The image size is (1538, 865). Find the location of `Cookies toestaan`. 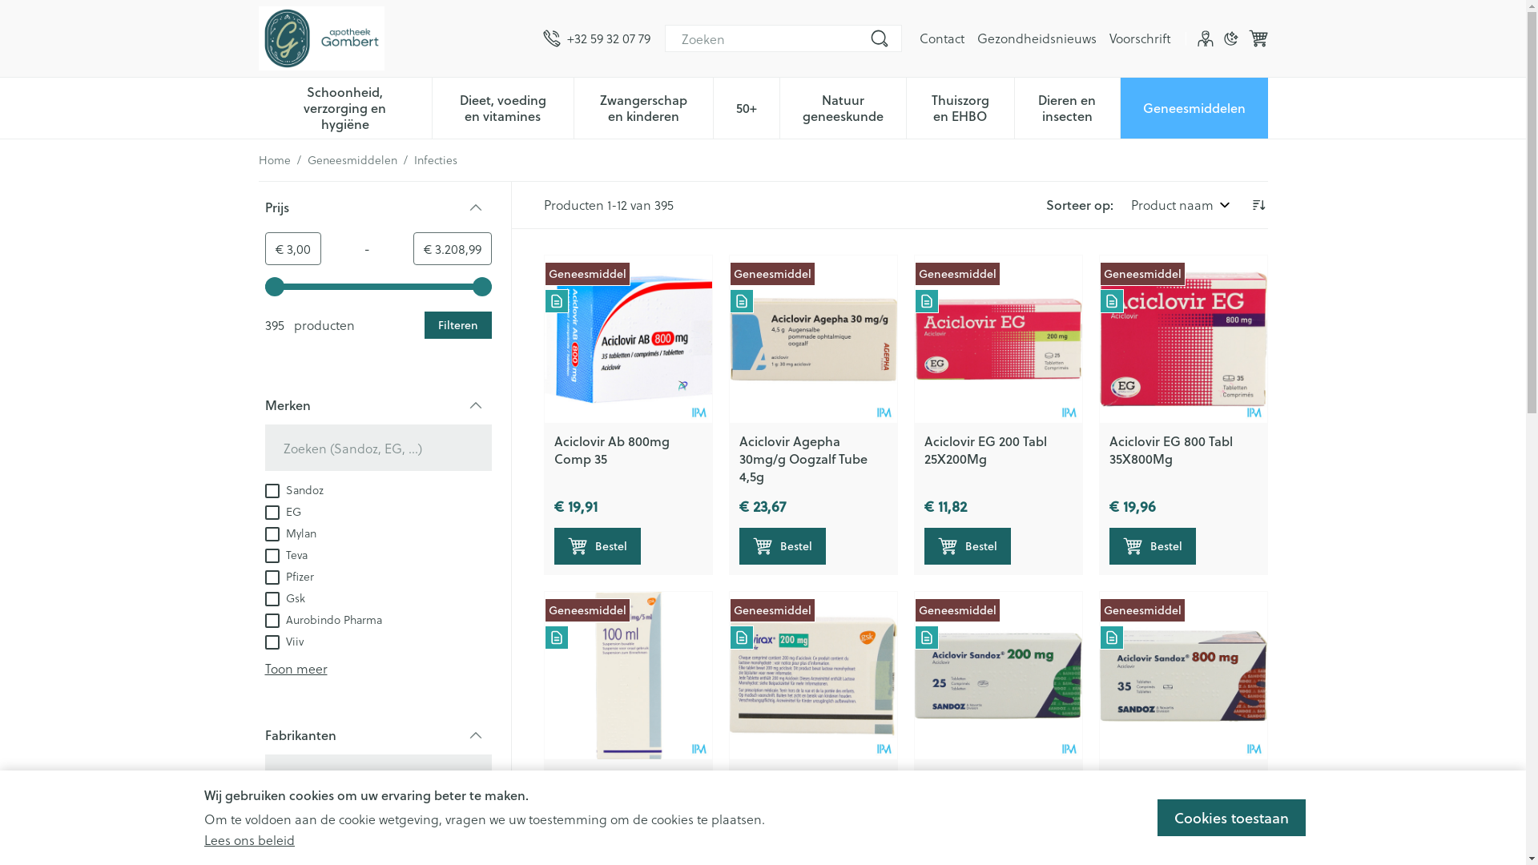

Cookies toestaan is located at coordinates (1232, 818).